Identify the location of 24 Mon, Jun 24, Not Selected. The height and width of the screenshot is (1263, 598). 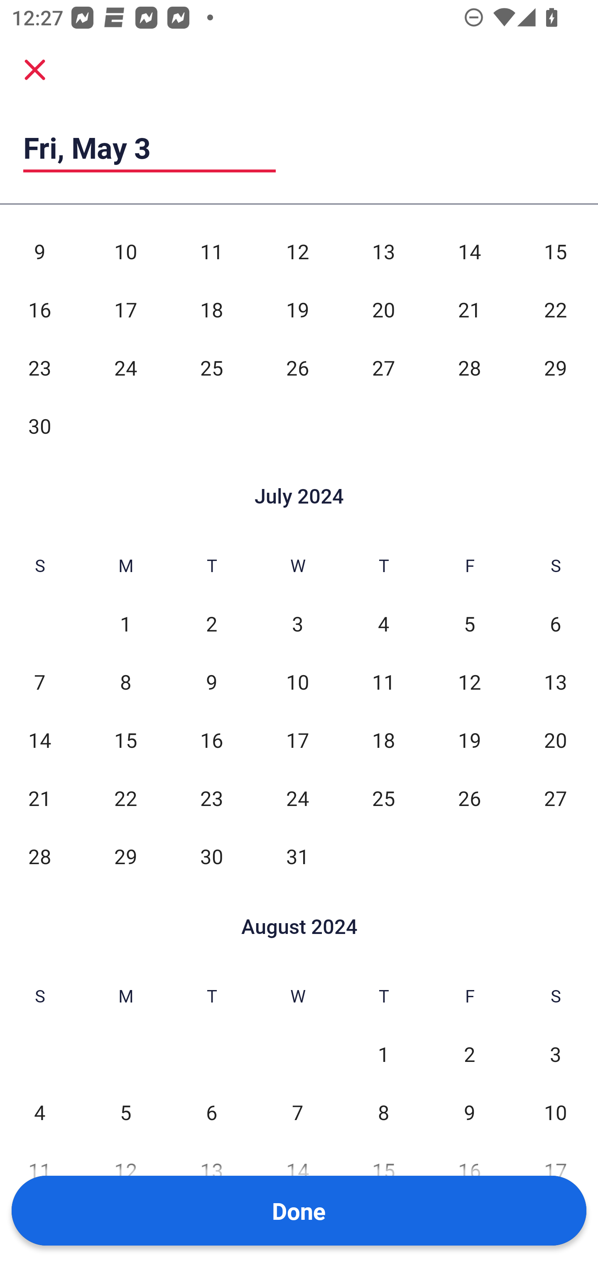
(125, 367).